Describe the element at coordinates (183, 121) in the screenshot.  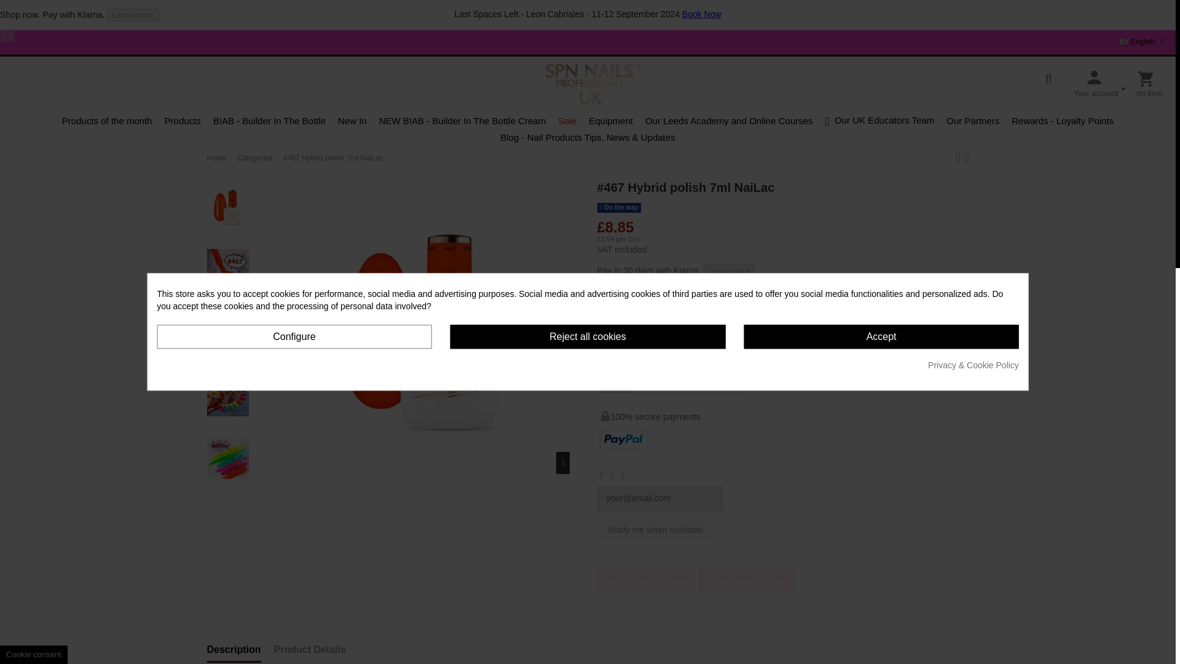
I see `Products` at that location.